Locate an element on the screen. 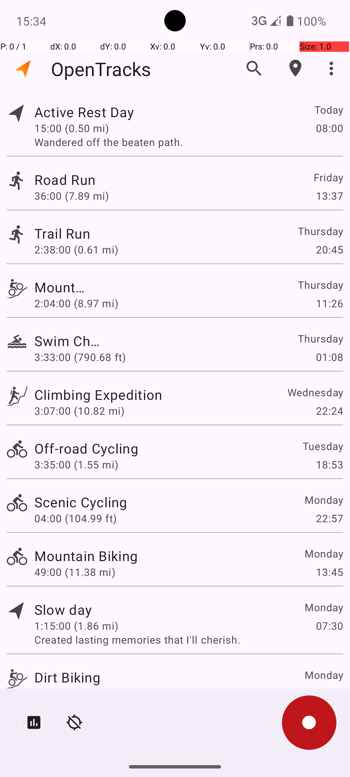 The width and height of the screenshot is (350, 777). 49:00 (11.38 mi) is located at coordinates (75, 572).